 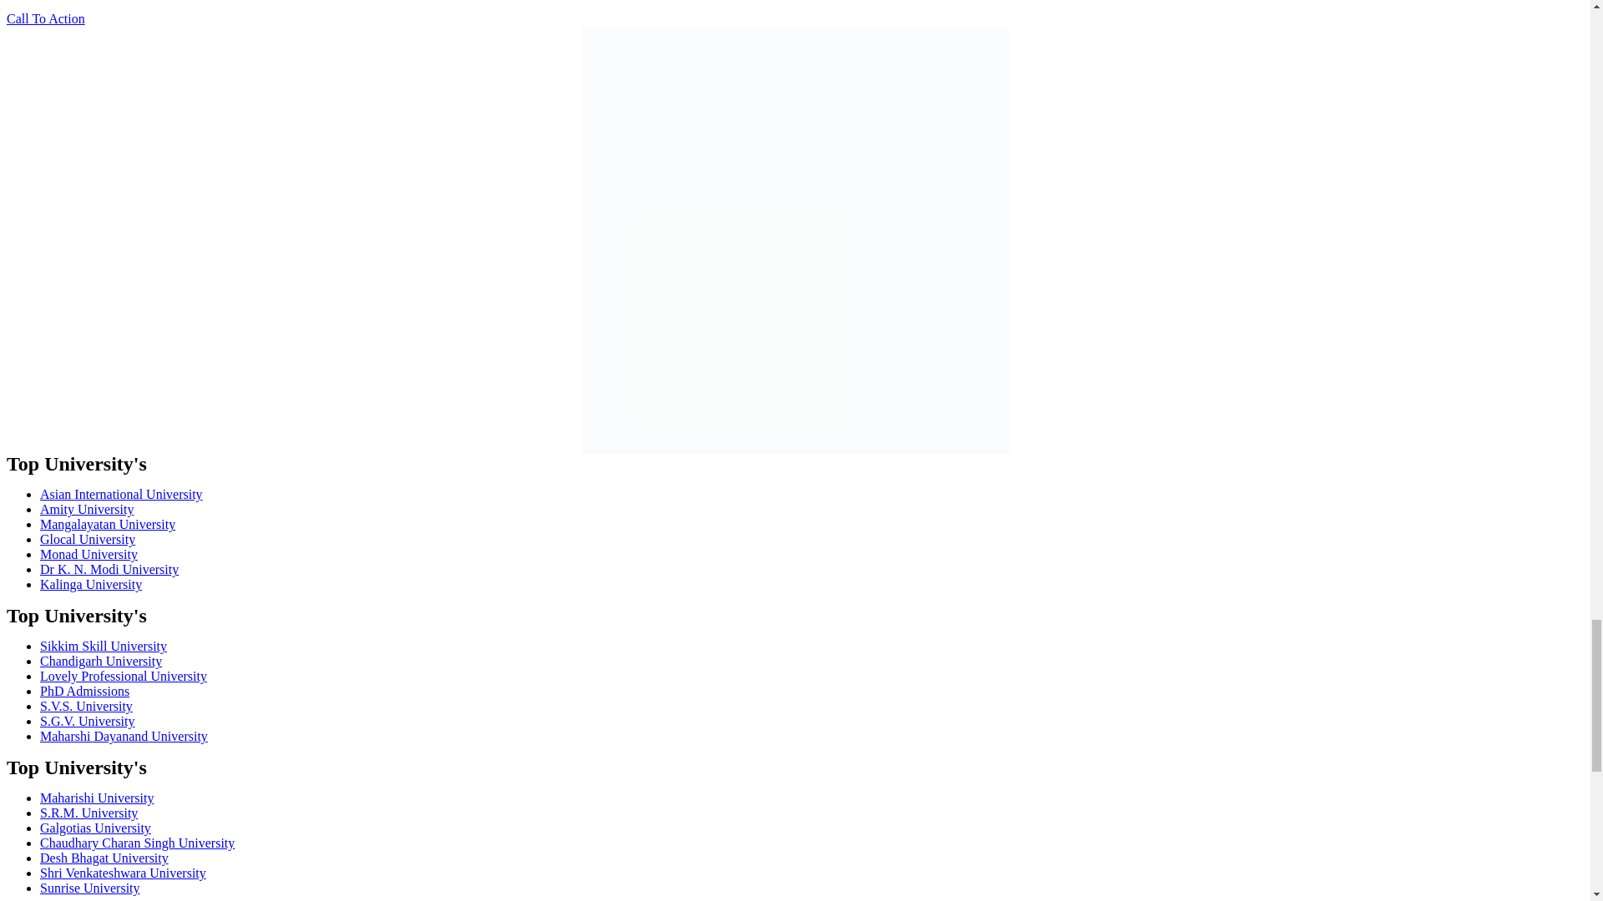 I want to click on Mangalayatan University, so click(x=107, y=524).